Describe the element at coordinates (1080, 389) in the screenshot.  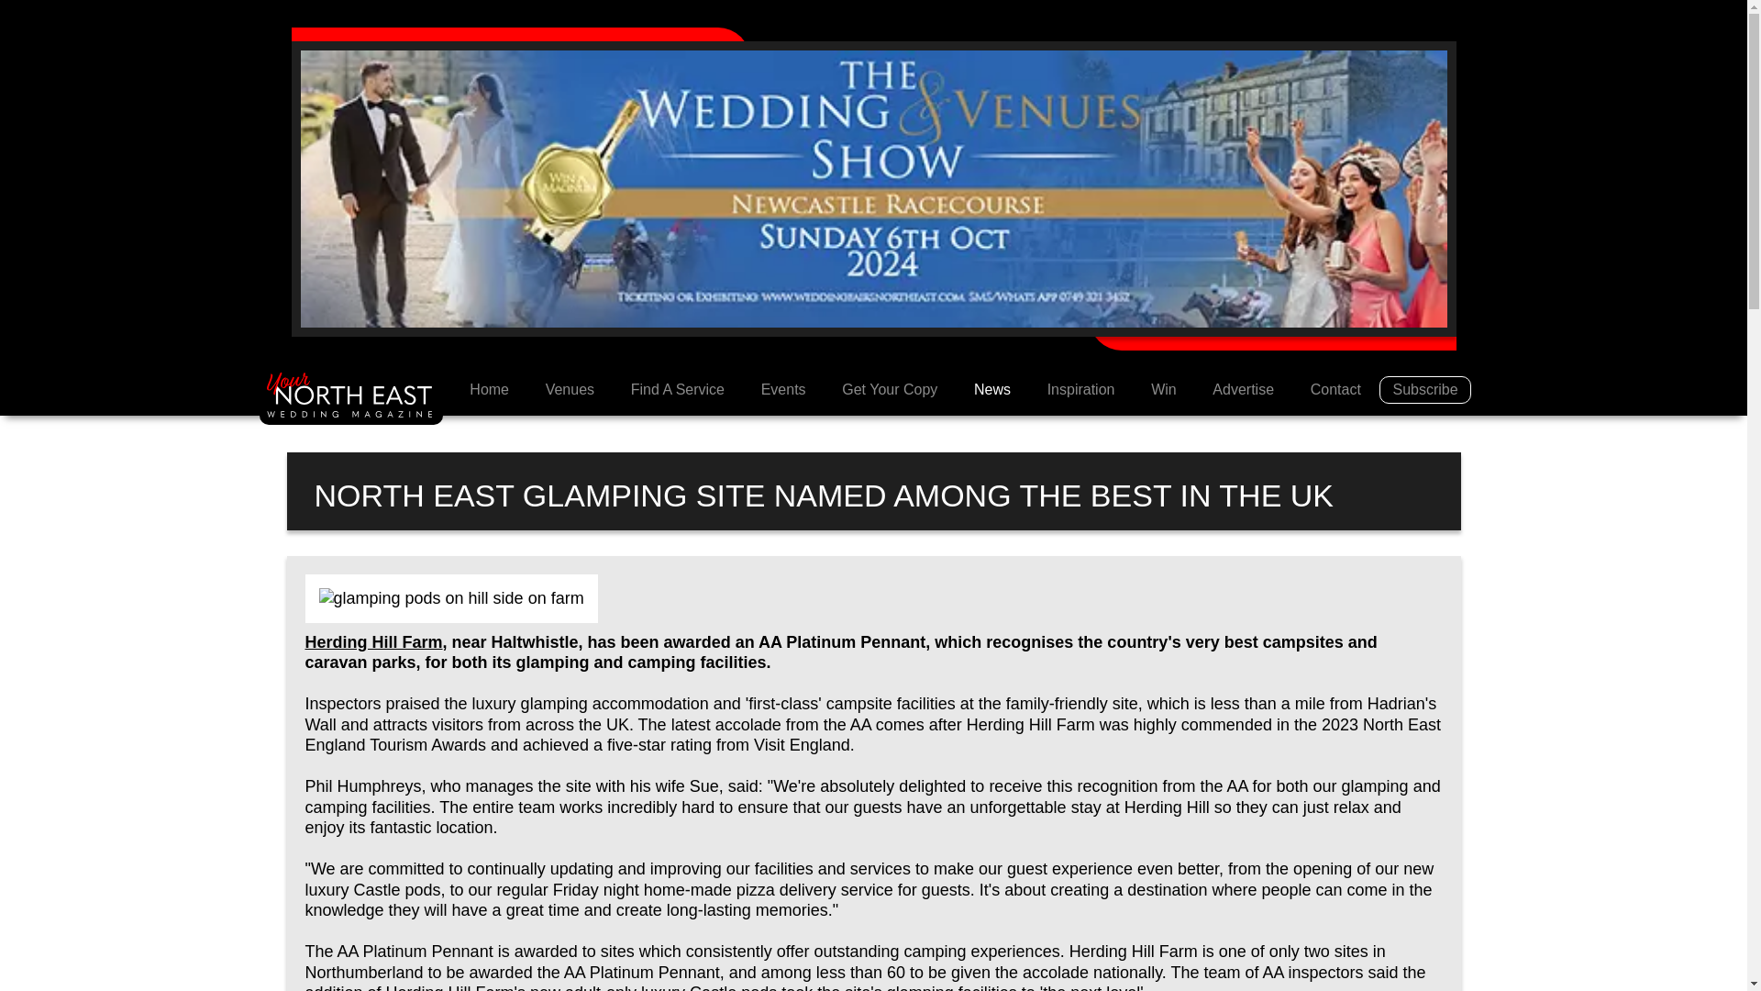
I see `Inspiration` at that location.